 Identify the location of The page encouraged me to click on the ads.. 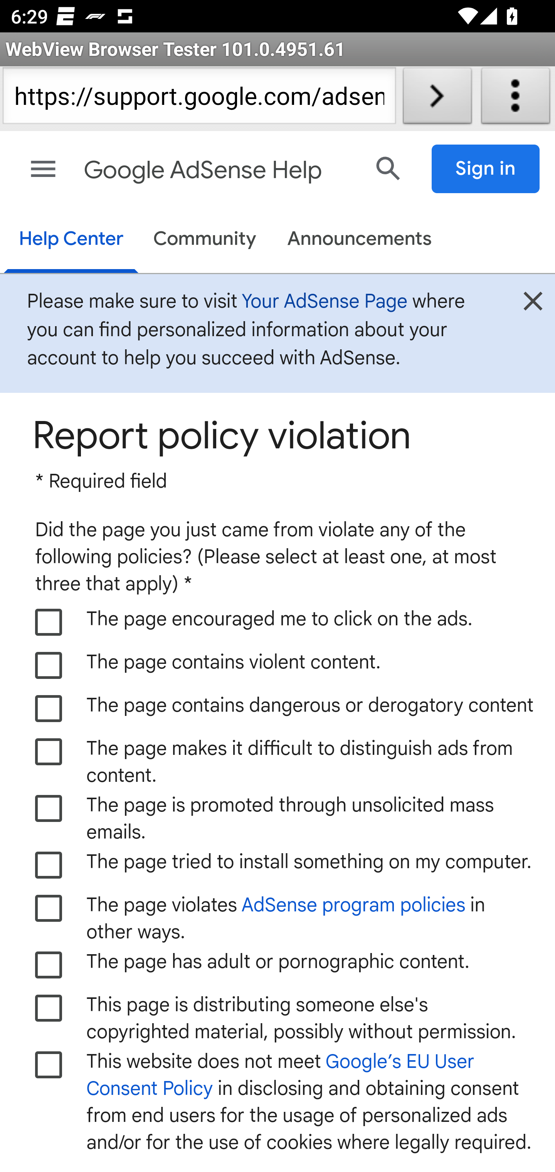
(49, 622).